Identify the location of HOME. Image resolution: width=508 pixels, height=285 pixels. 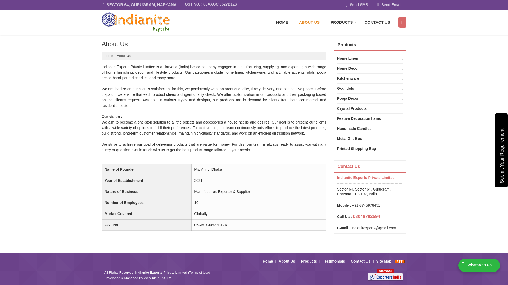
(282, 22).